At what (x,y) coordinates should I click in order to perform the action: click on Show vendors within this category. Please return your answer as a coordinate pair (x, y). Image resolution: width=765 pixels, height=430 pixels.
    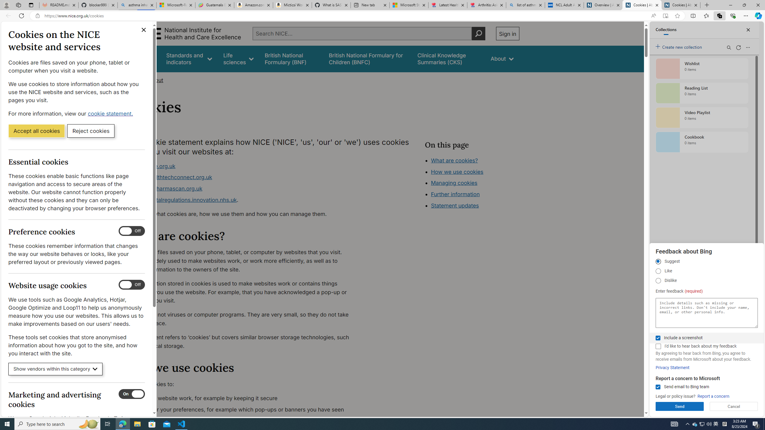
    Looking at the image, I should click on (56, 369).